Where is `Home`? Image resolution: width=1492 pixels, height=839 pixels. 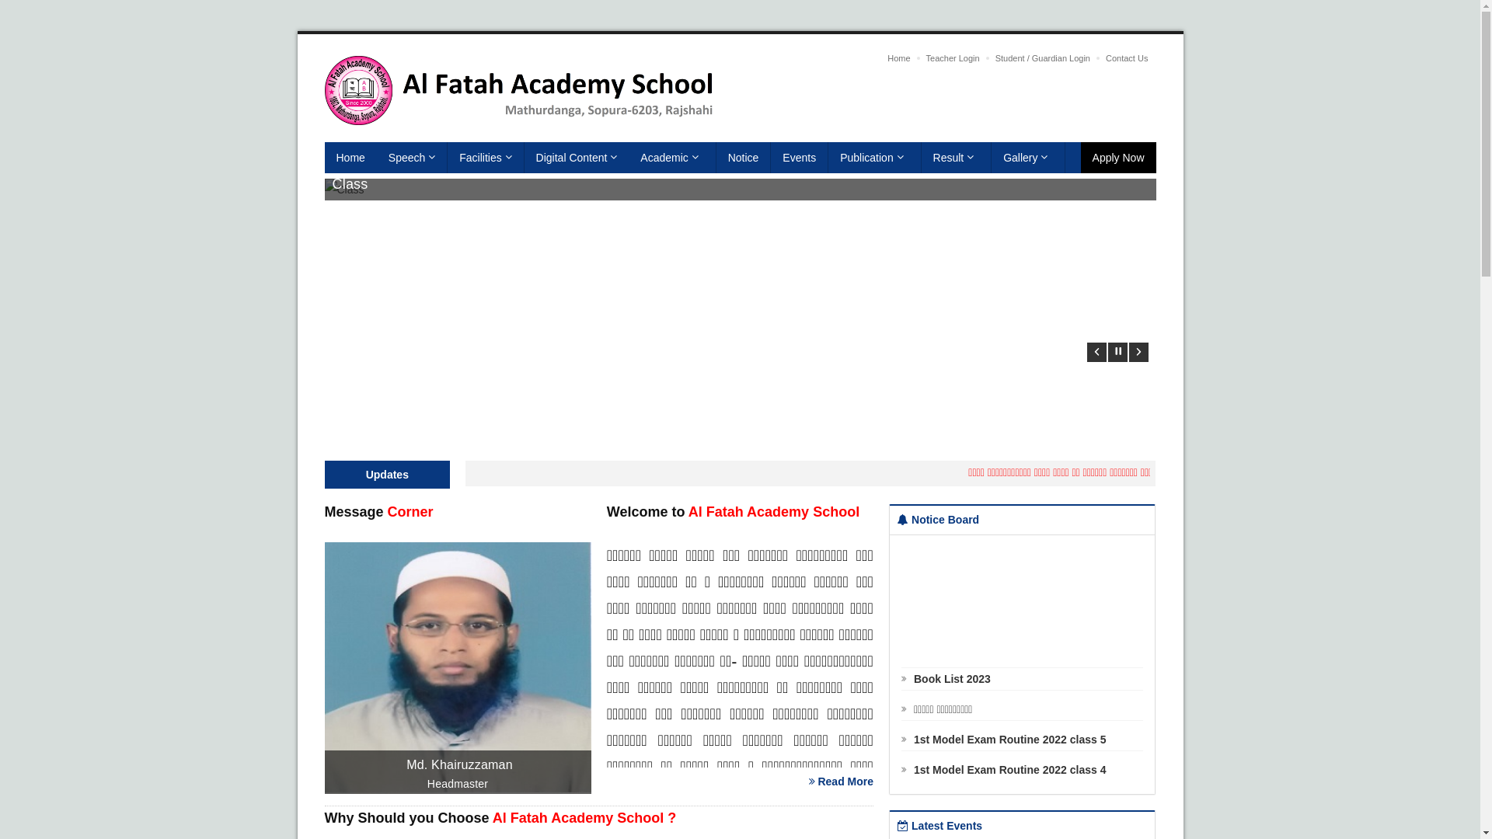
Home is located at coordinates (351, 158).